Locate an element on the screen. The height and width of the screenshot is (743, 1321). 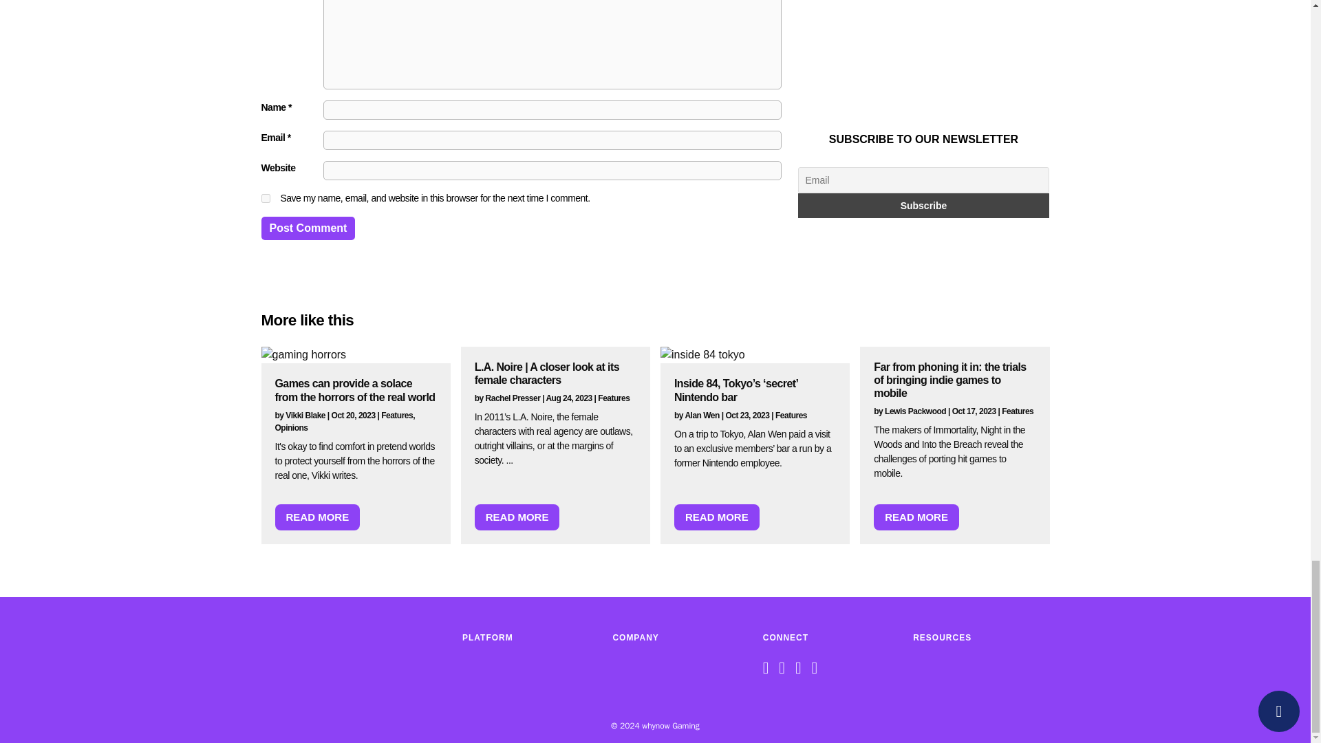
Follow us on Twitter is located at coordinates (785, 670).